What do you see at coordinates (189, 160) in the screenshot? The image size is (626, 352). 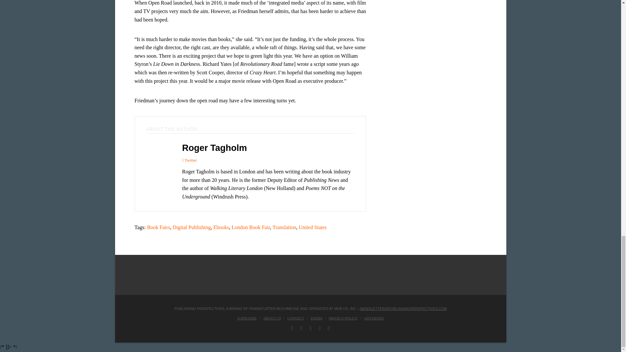 I see `Visit the Twitter Profile for Roger Tagholm` at bounding box center [189, 160].